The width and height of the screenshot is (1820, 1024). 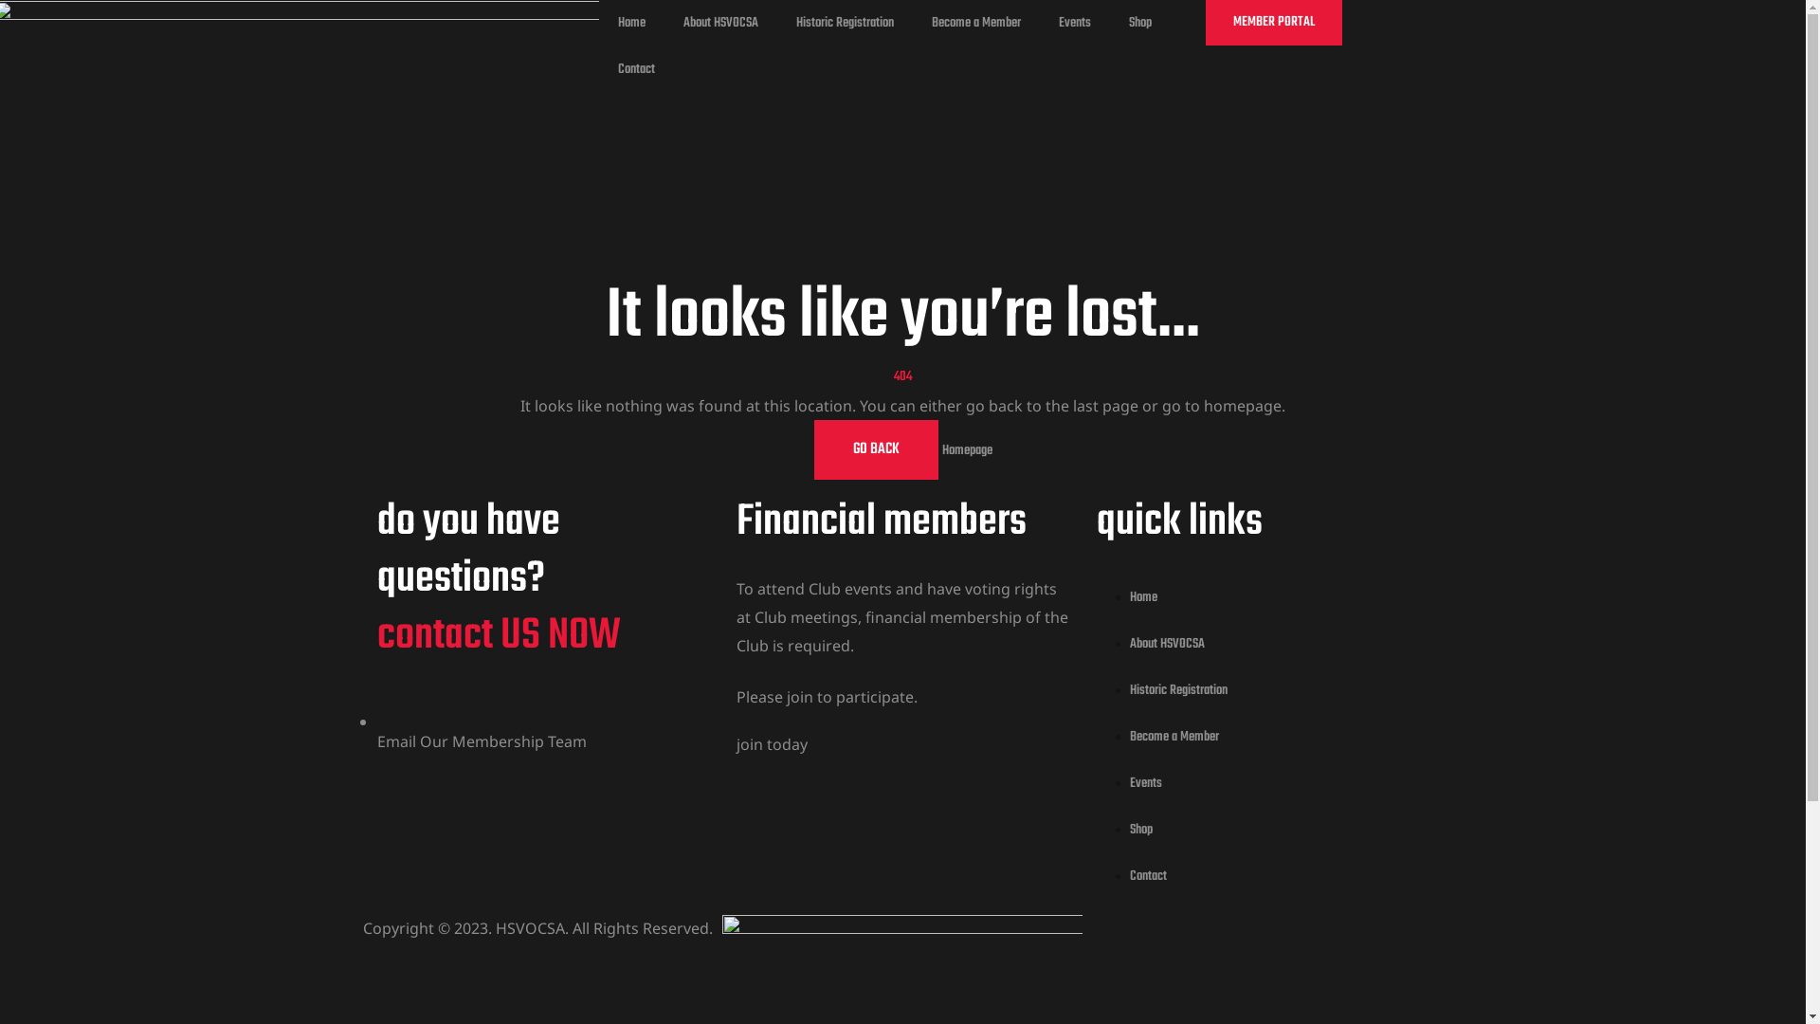 What do you see at coordinates (1263, 783) in the screenshot?
I see `Events` at bounding box center [1263, 783].